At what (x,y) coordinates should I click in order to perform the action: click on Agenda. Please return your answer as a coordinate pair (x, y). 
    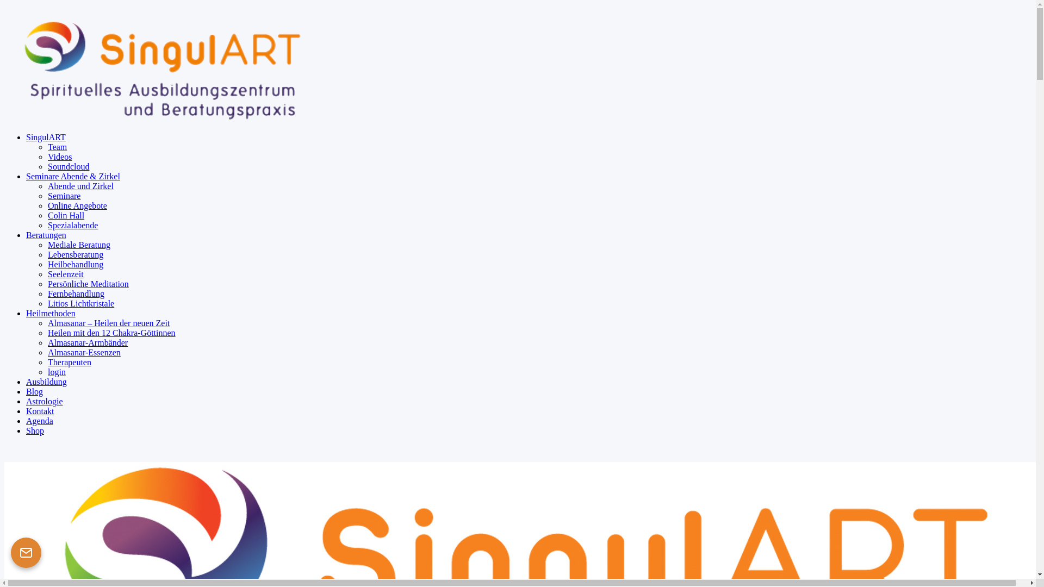
    Looking at the image, I should click on (40, 421).